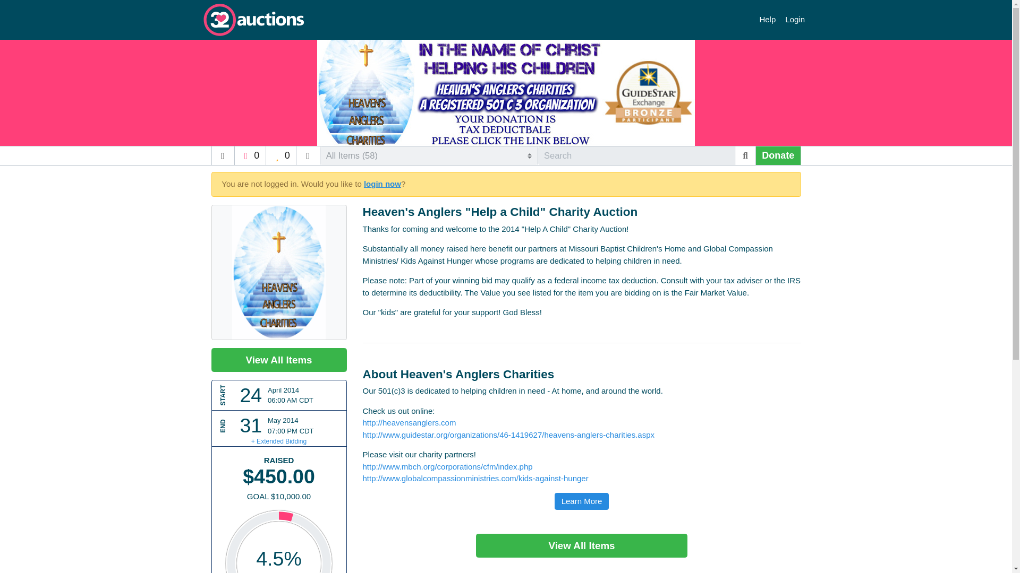 This screenshot has width=1020, height=573. What do you see at coordinates (308, 156) in the screenshot?
I see `Item List` at bounding box center [308, 156].